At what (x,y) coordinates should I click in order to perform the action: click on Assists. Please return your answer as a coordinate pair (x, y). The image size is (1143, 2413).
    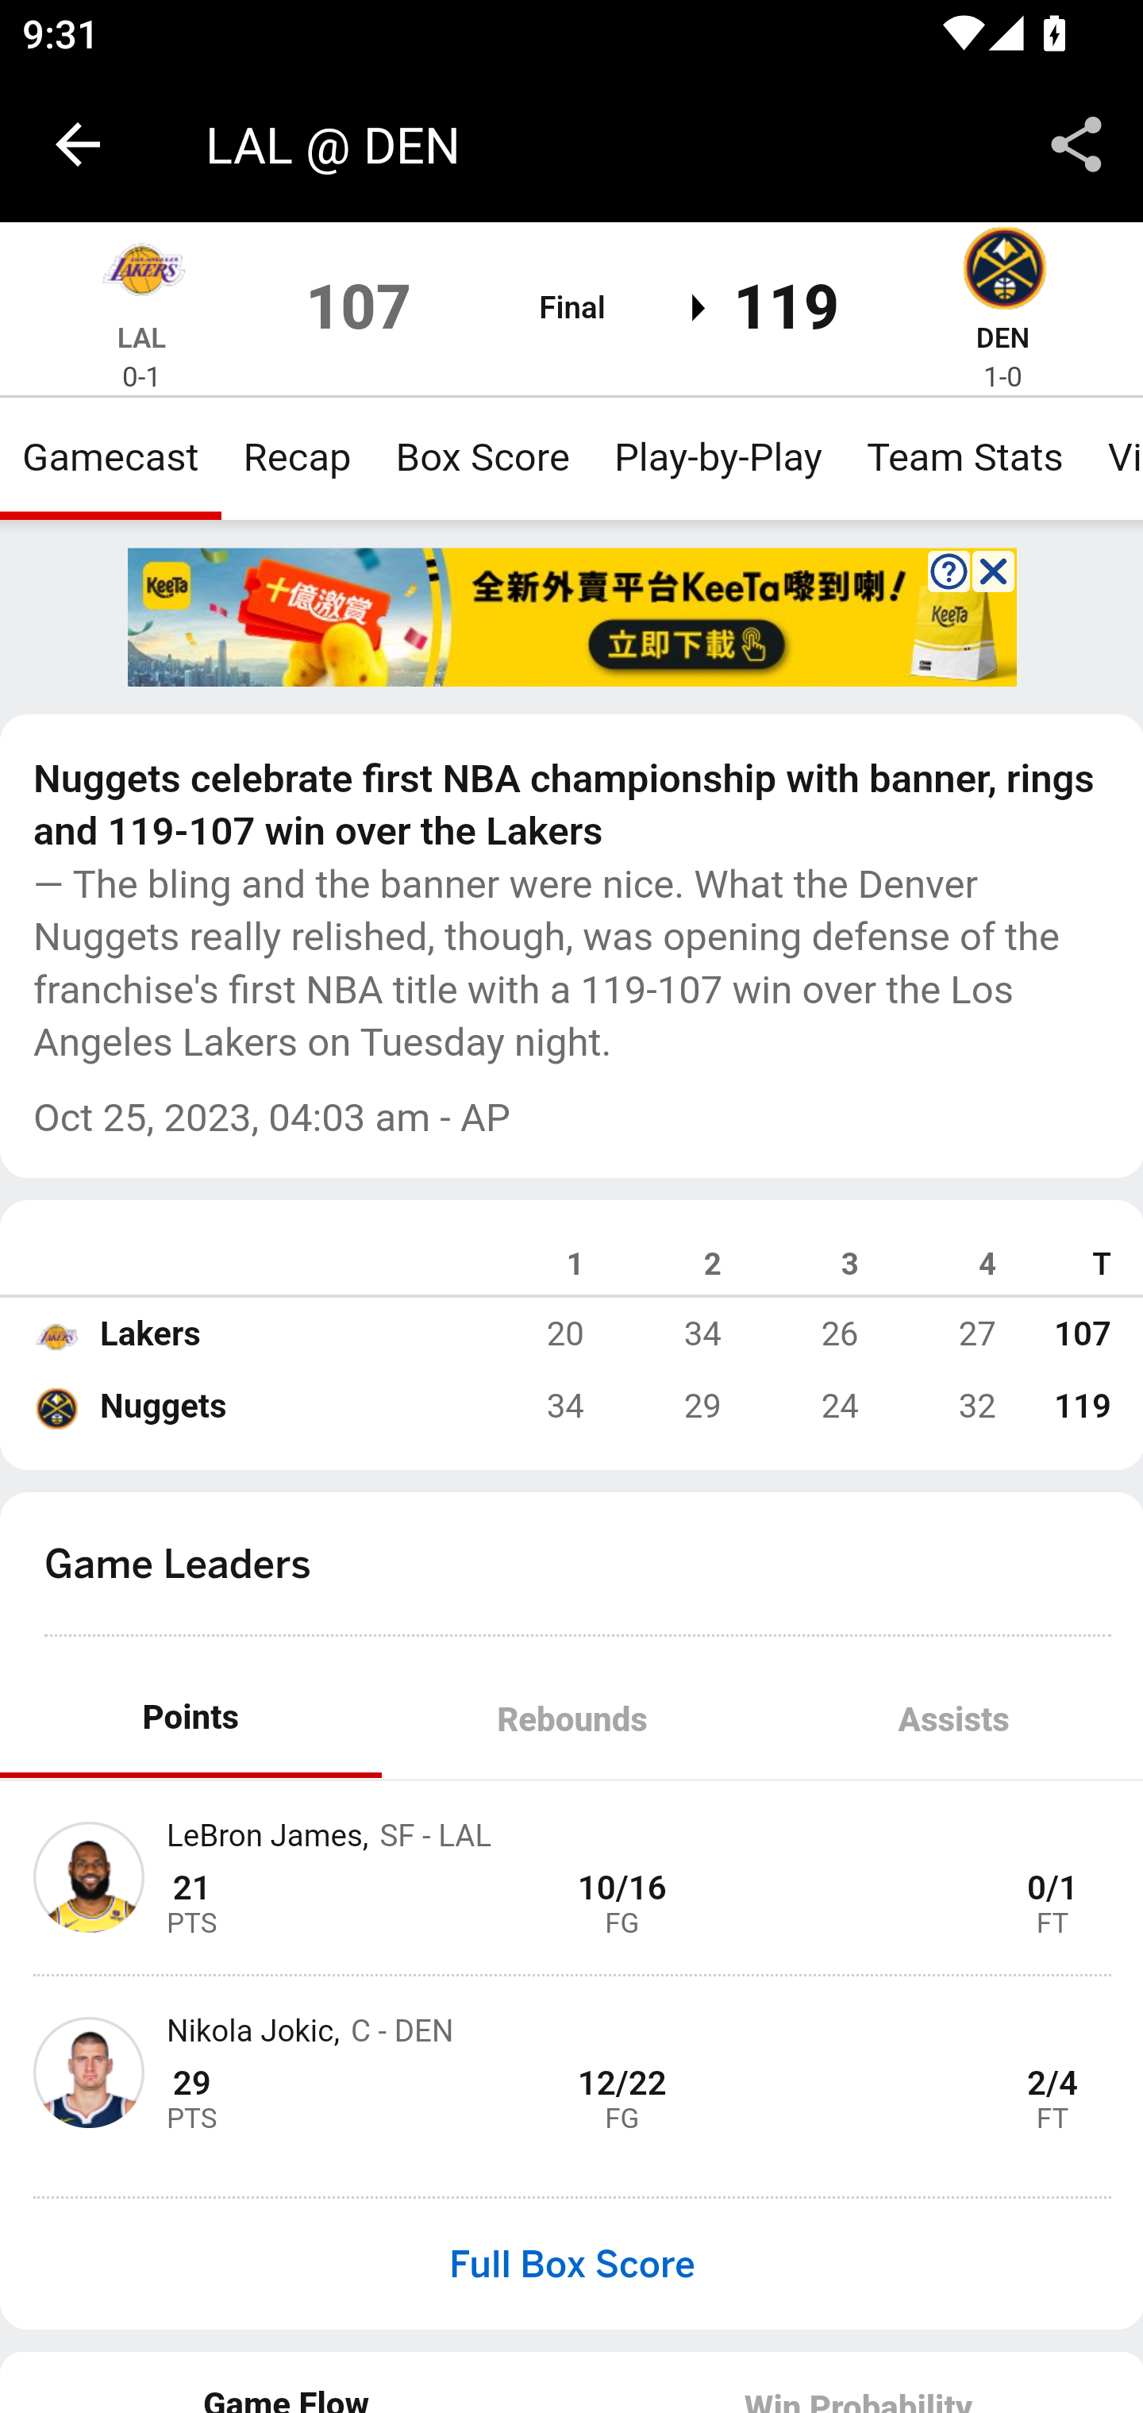
    Looking at the image, I should click on (952, 1719).